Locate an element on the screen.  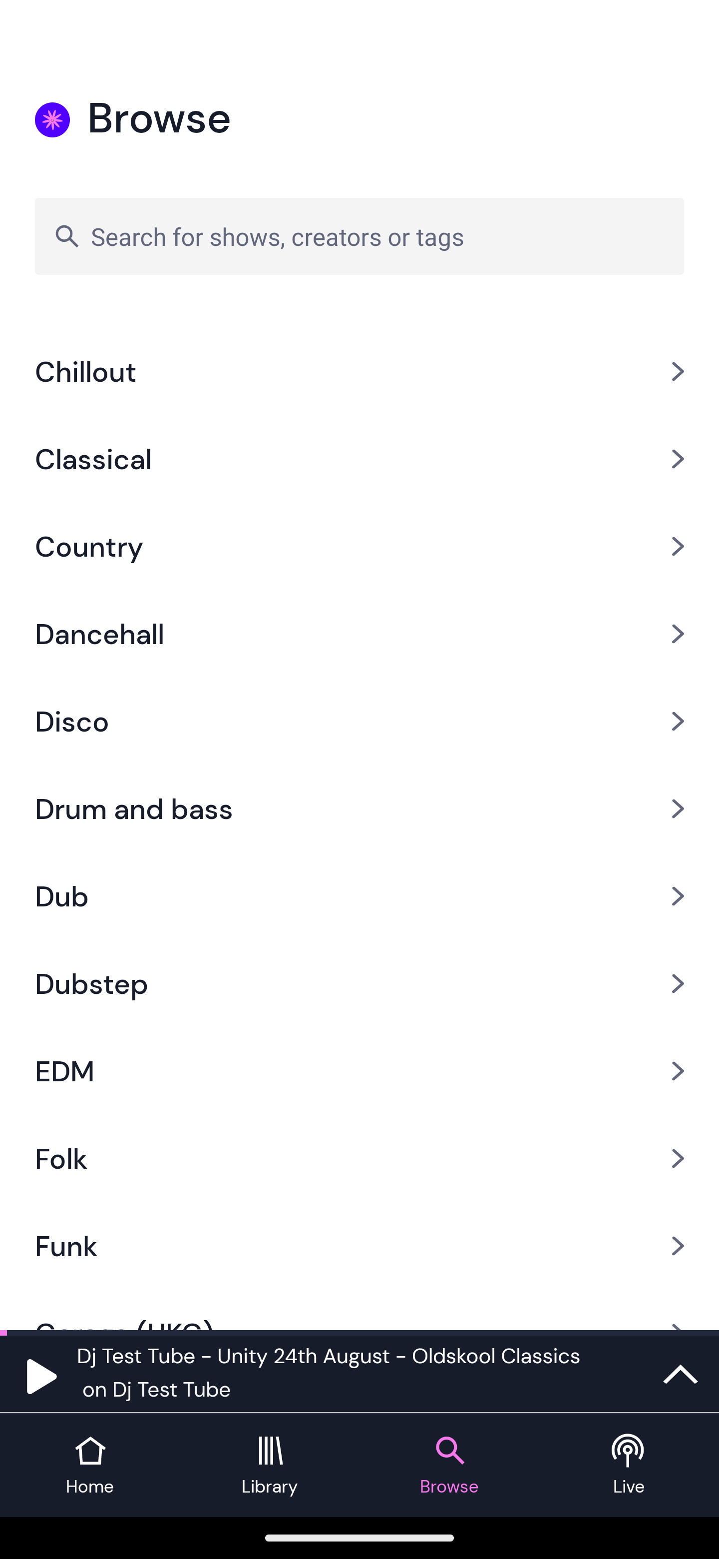
Home tab Home is located at coordinates (90, 1465).